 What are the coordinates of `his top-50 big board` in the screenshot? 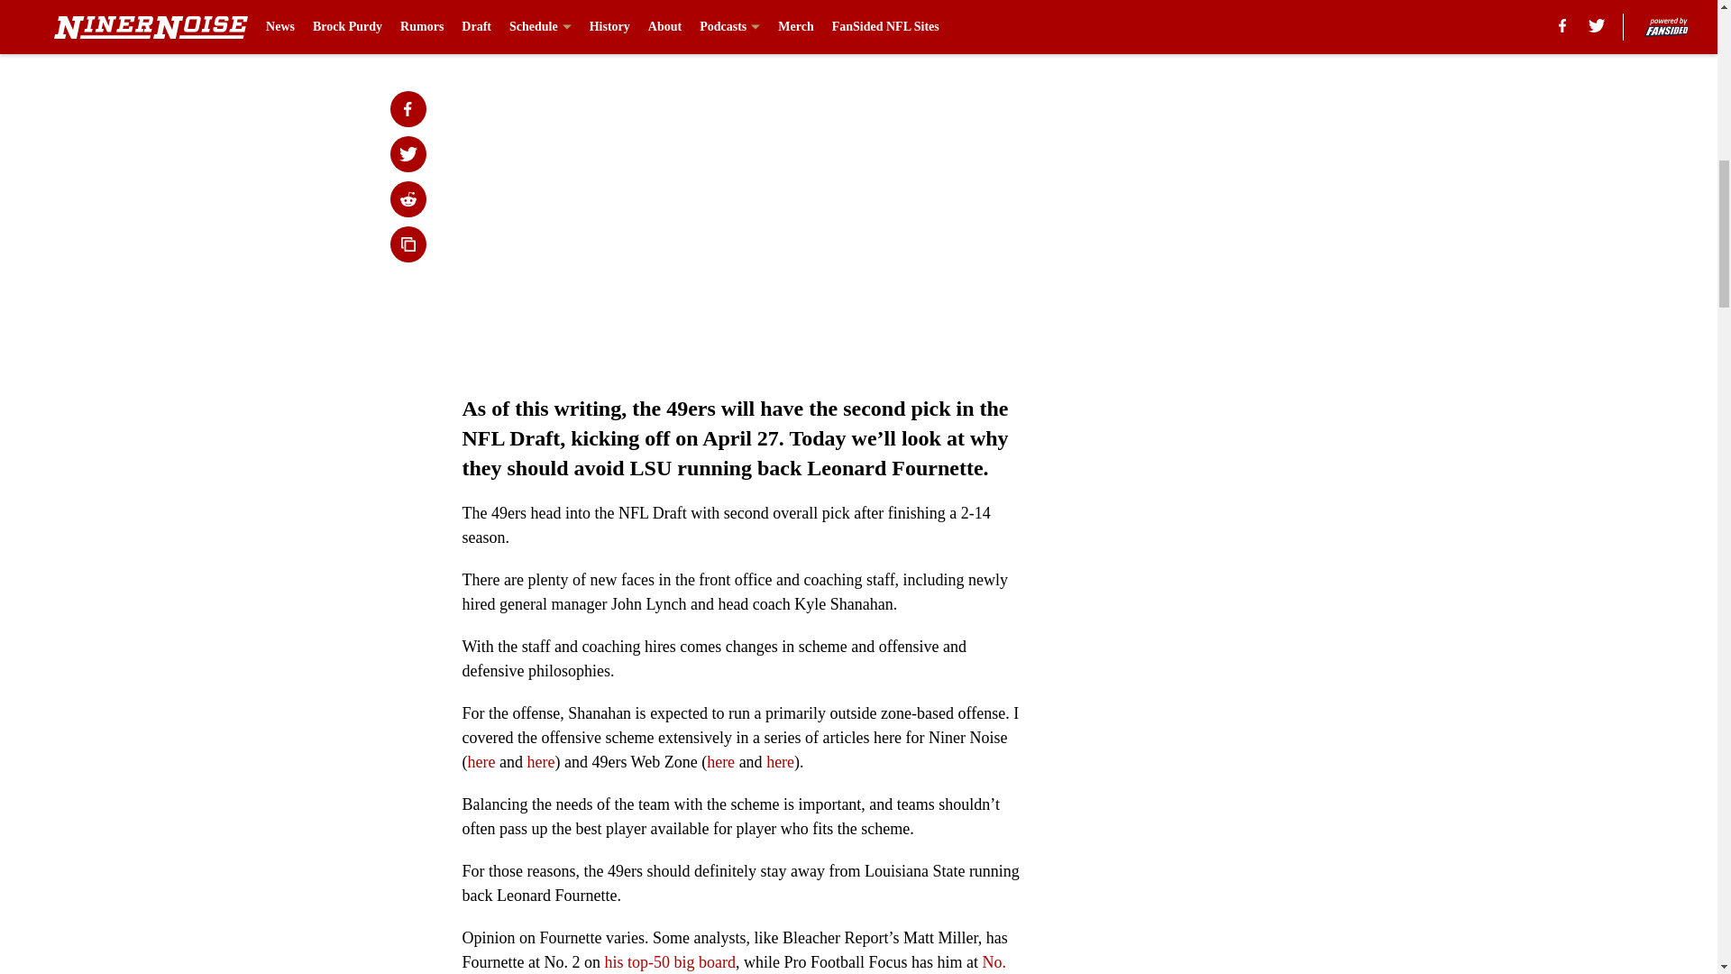 It's located at (670, 961).